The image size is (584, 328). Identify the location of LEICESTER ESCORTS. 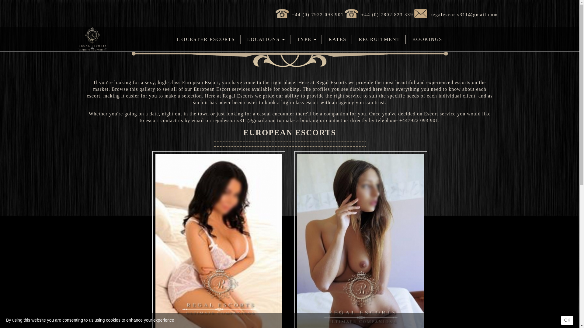
(206, 39).